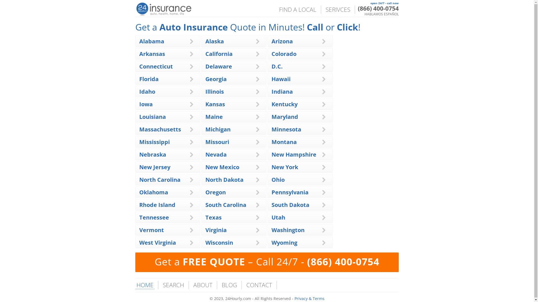 This screenshot has height=302, width=538. Describe the element at coordinates (152, 54) in the screenshot. I see `Arkansas` at that location.